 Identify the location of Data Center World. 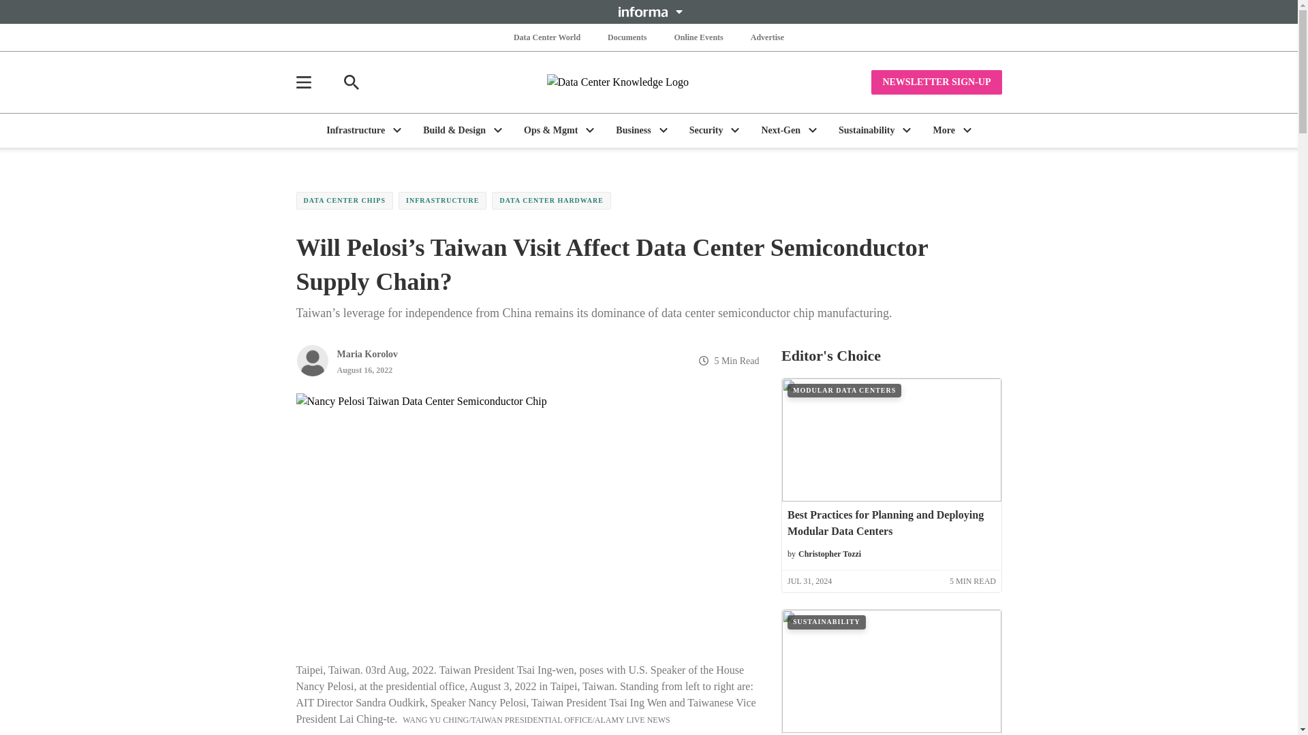
(547, 37).